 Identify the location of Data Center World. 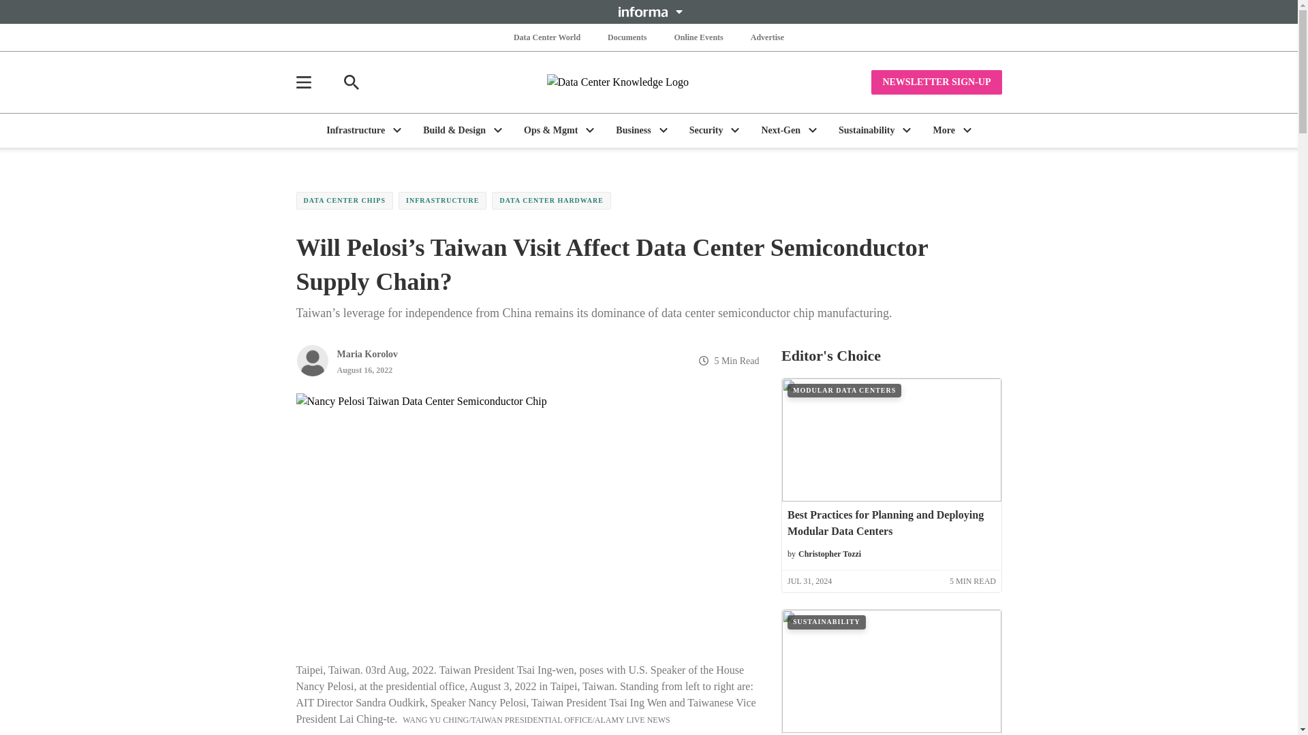
(547, 37).